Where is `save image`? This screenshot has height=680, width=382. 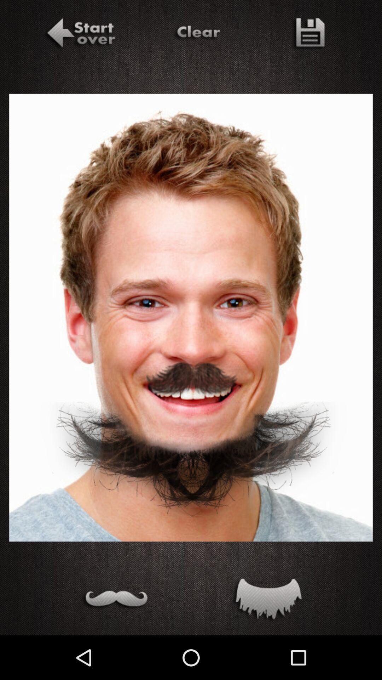
save image is located at coordinates (308, 34).